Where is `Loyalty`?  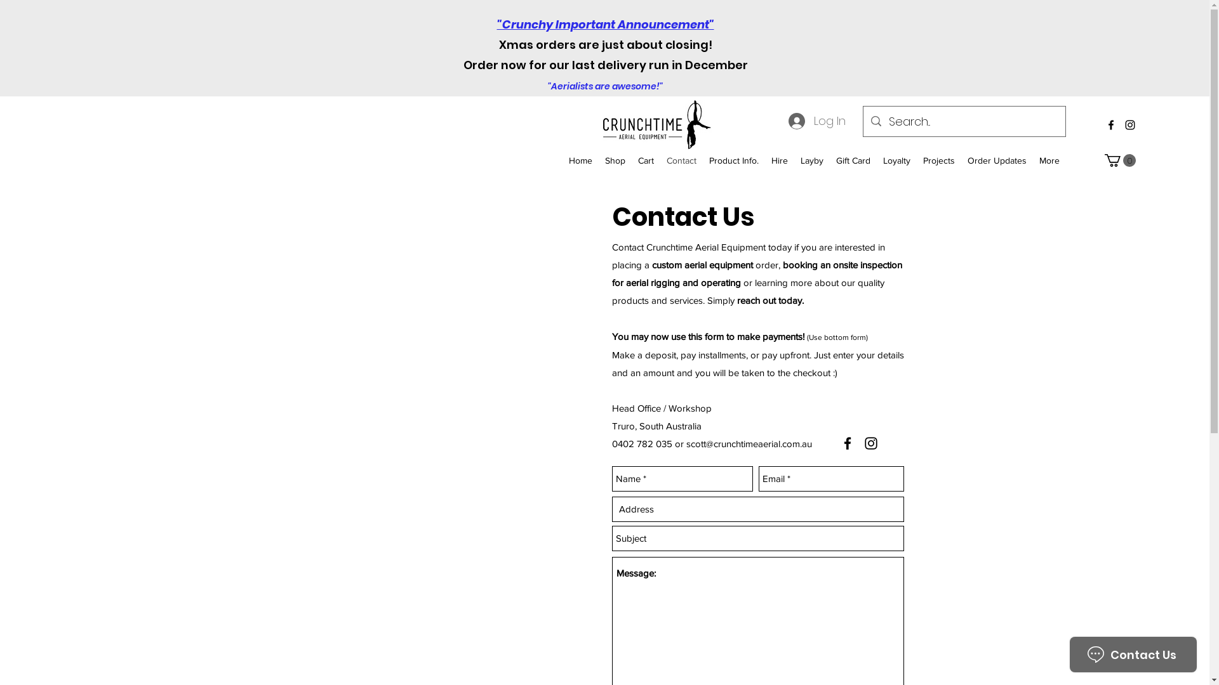
Loyalty is located at coordinates (896, 161).